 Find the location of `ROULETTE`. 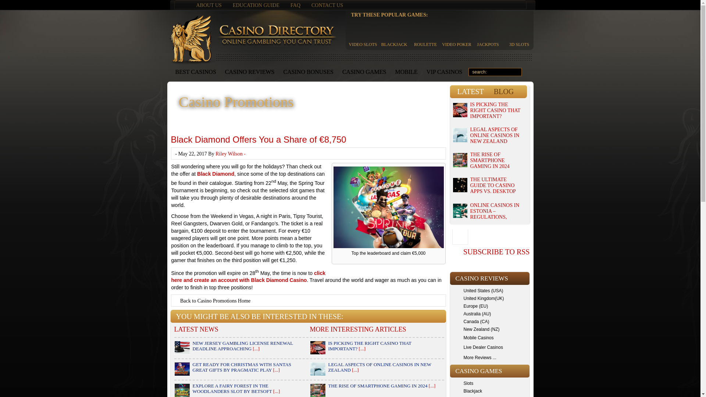

ROULETTE is located at coordinates (425, 33).